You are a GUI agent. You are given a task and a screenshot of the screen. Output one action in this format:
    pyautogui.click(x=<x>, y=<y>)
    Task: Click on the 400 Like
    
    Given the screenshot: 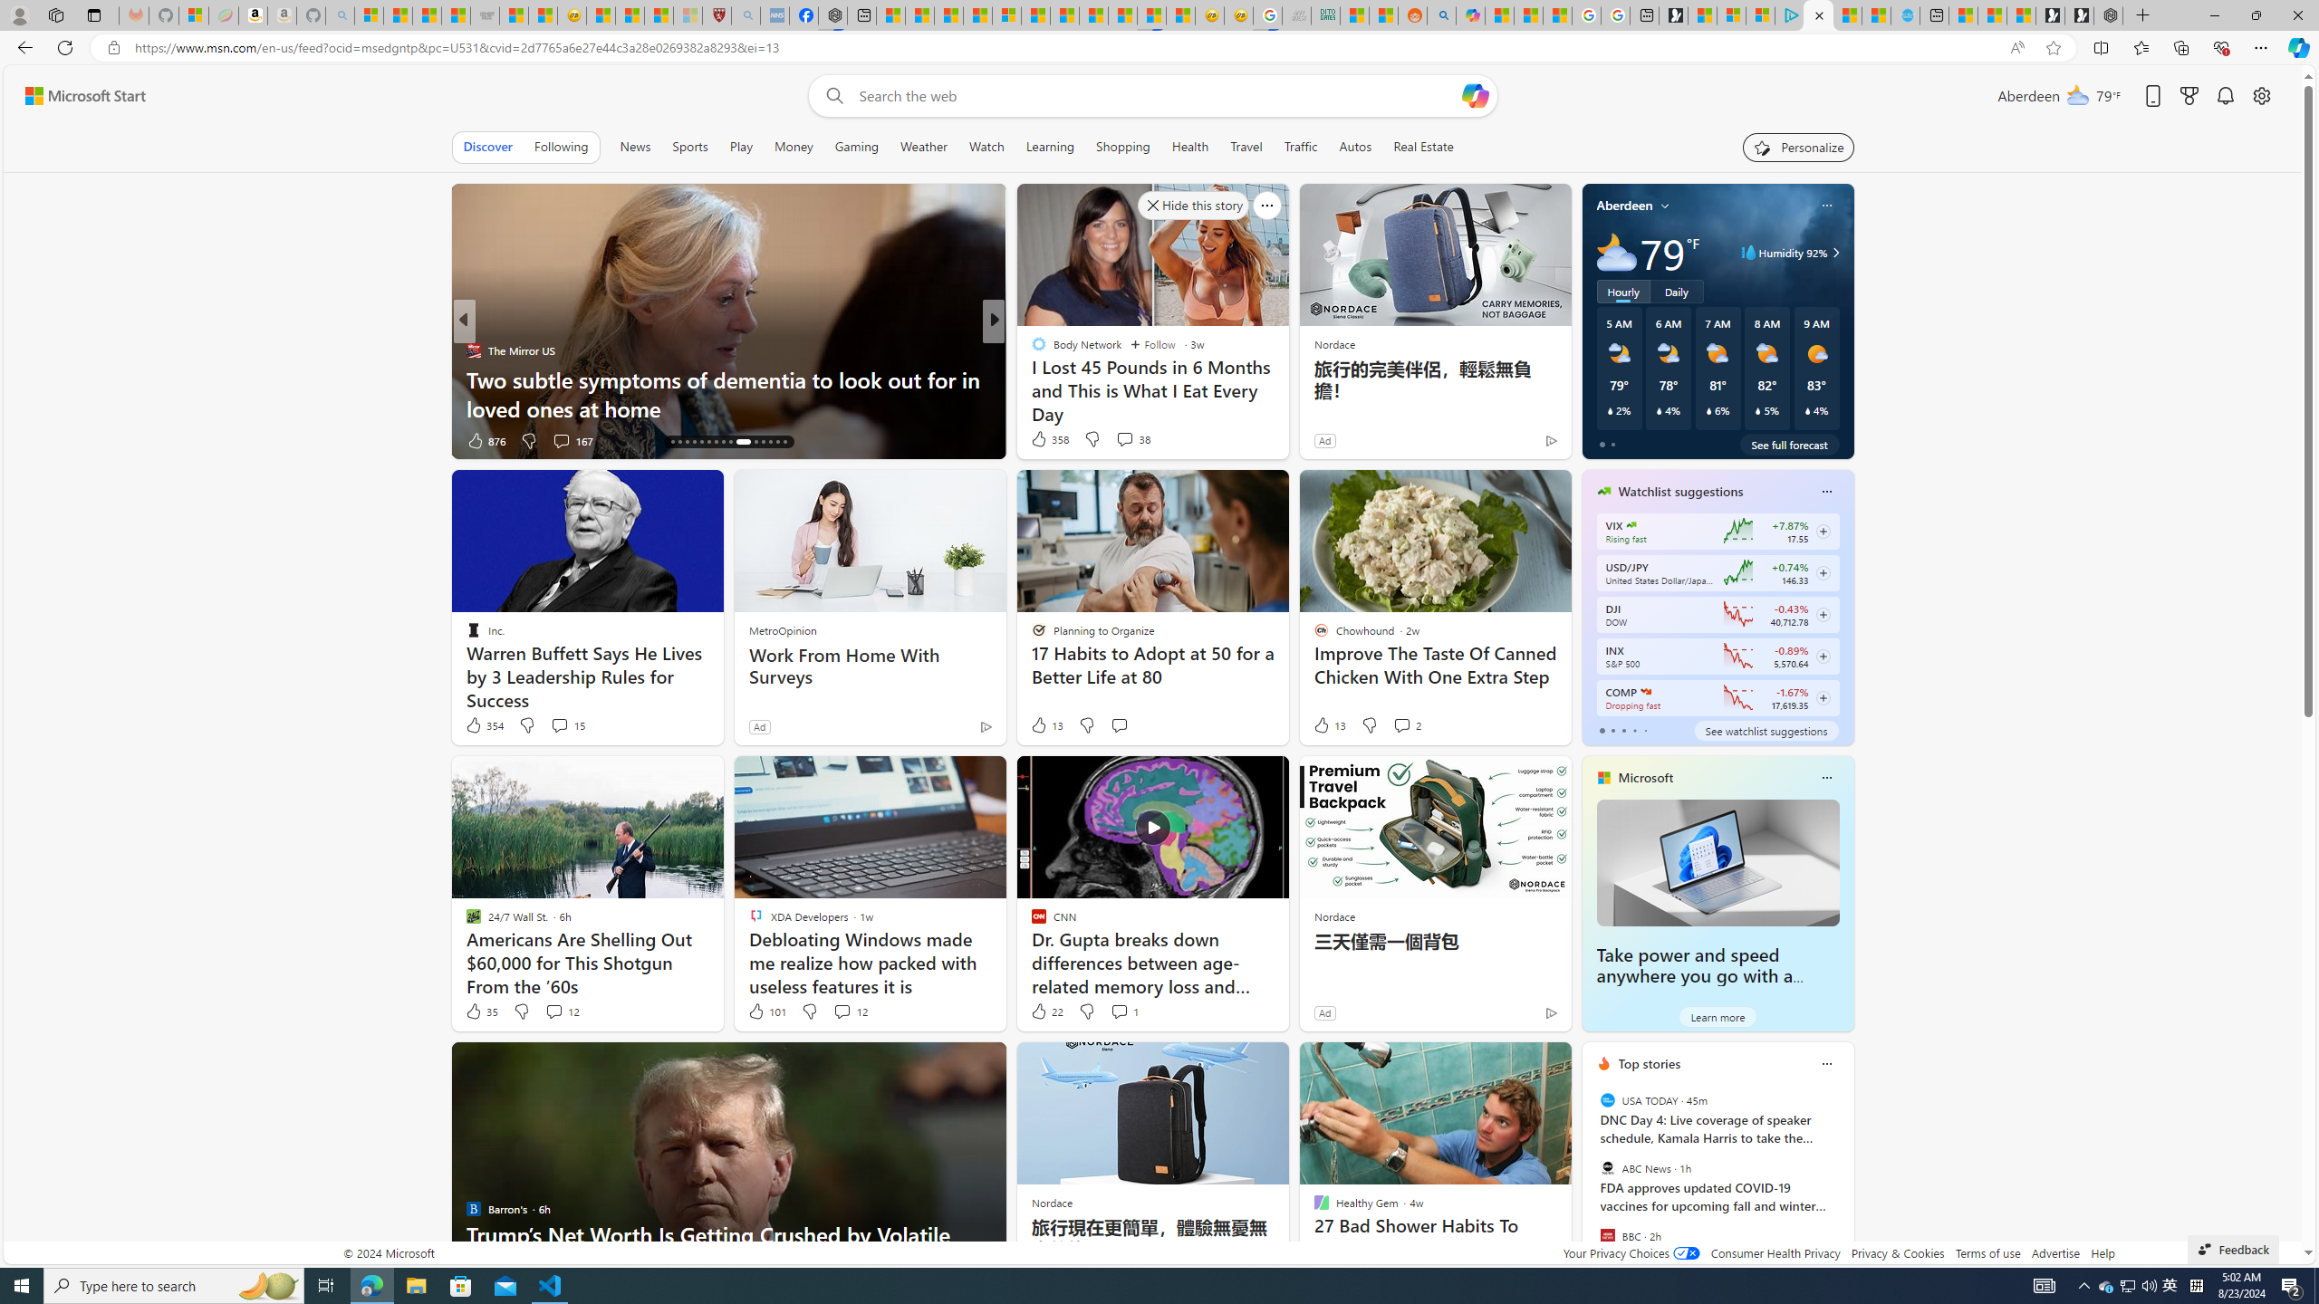 What is the action you would take?
    pyautogui.click(x=486, y=440)
    